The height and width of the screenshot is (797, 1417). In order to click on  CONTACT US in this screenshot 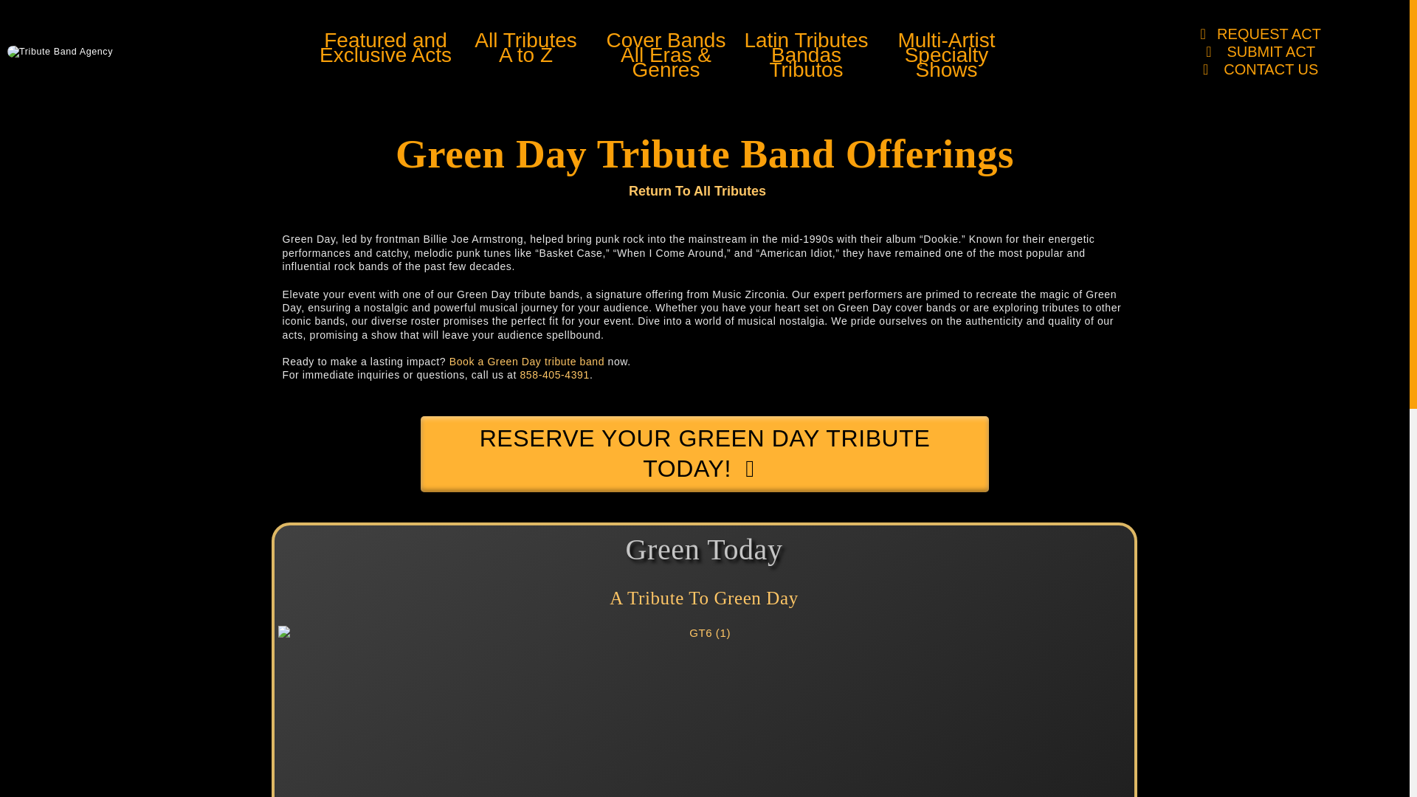, I will do `click(807, 52)`.